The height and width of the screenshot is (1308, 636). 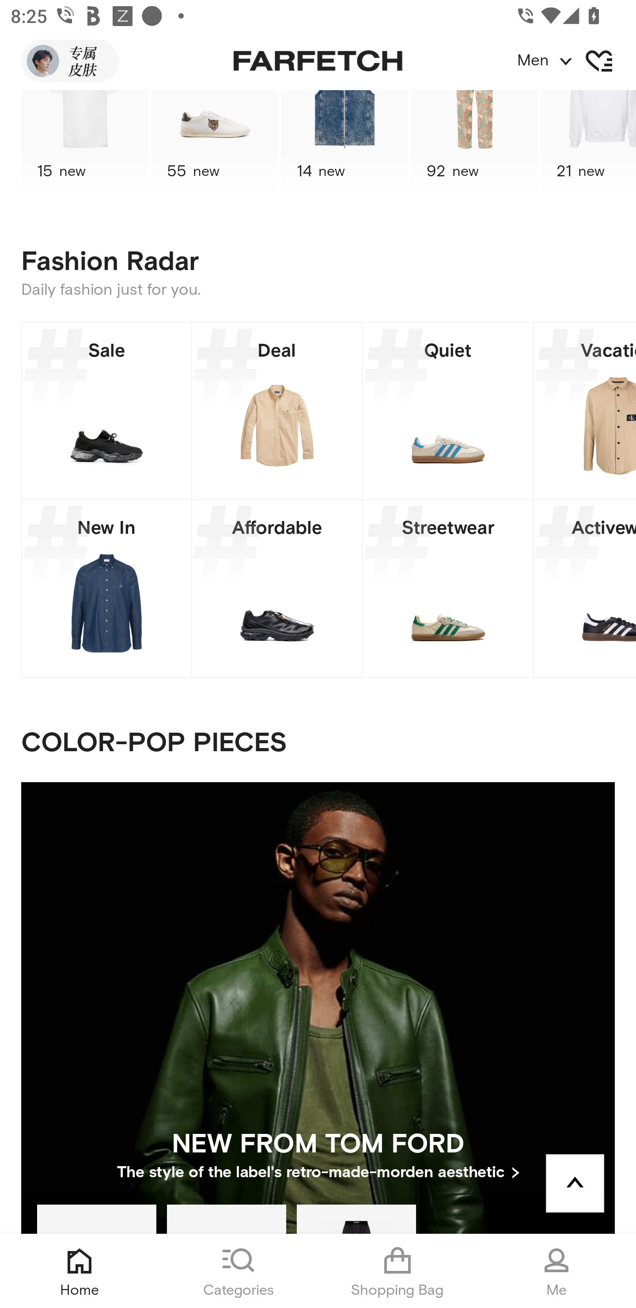 I want to click on Acne Studios 92  new, so click(x=474, y=144).